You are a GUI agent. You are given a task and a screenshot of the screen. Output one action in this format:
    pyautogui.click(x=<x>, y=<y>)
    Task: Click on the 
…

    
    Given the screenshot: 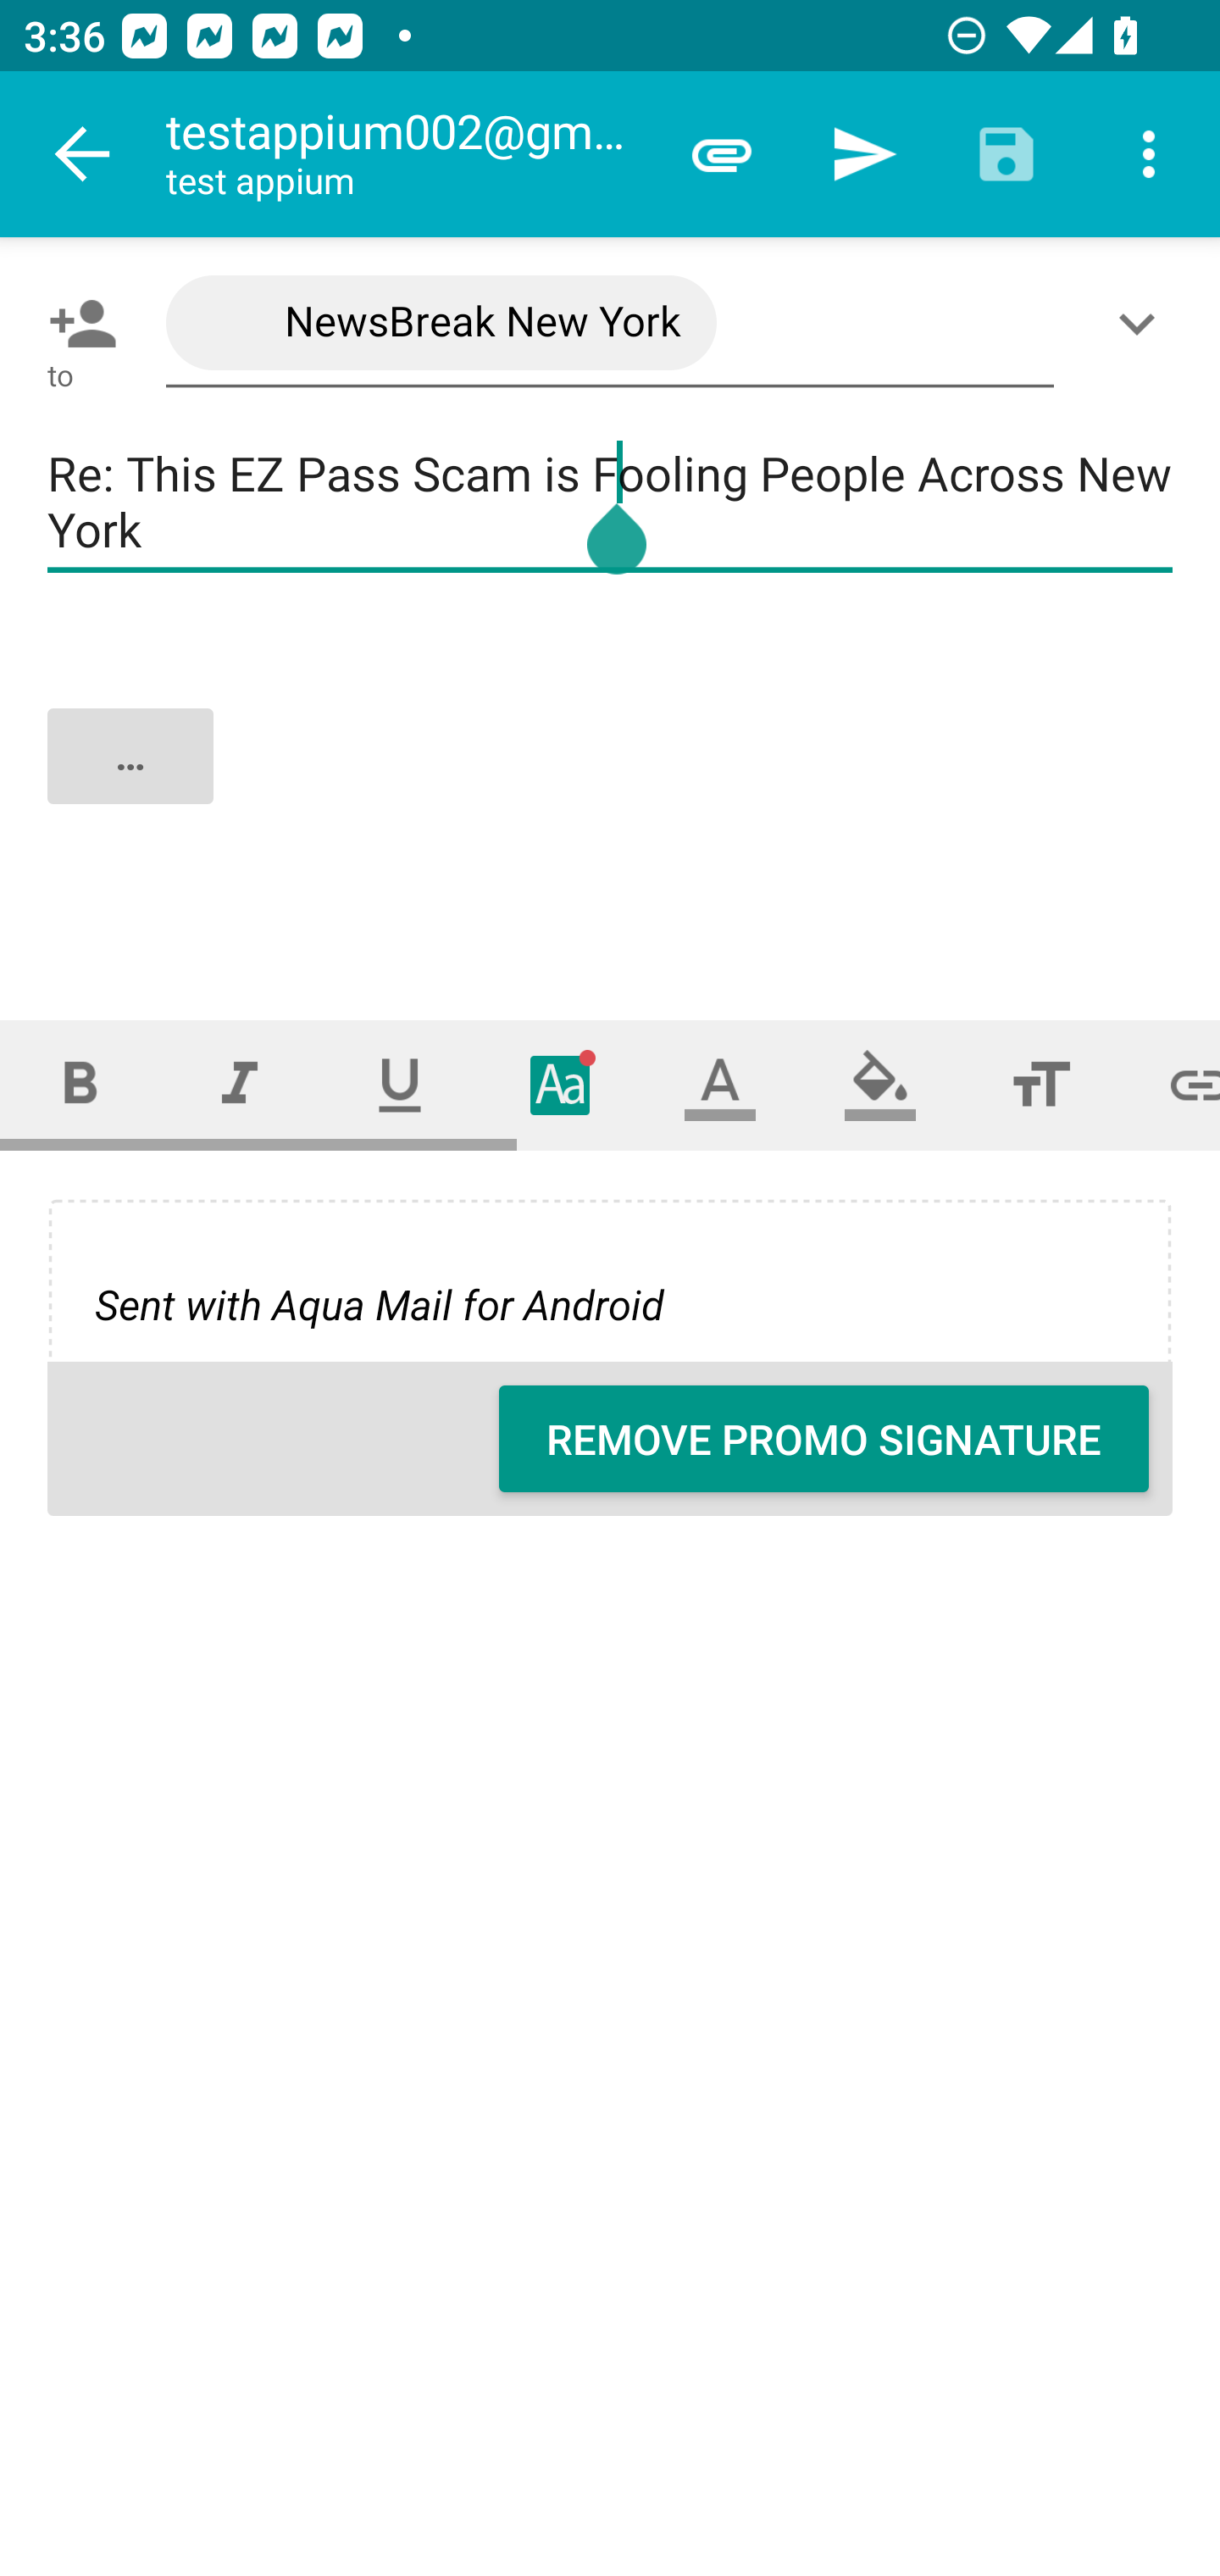 What is the action you would take?
    pyautogui.click(x=612, y=784)
    